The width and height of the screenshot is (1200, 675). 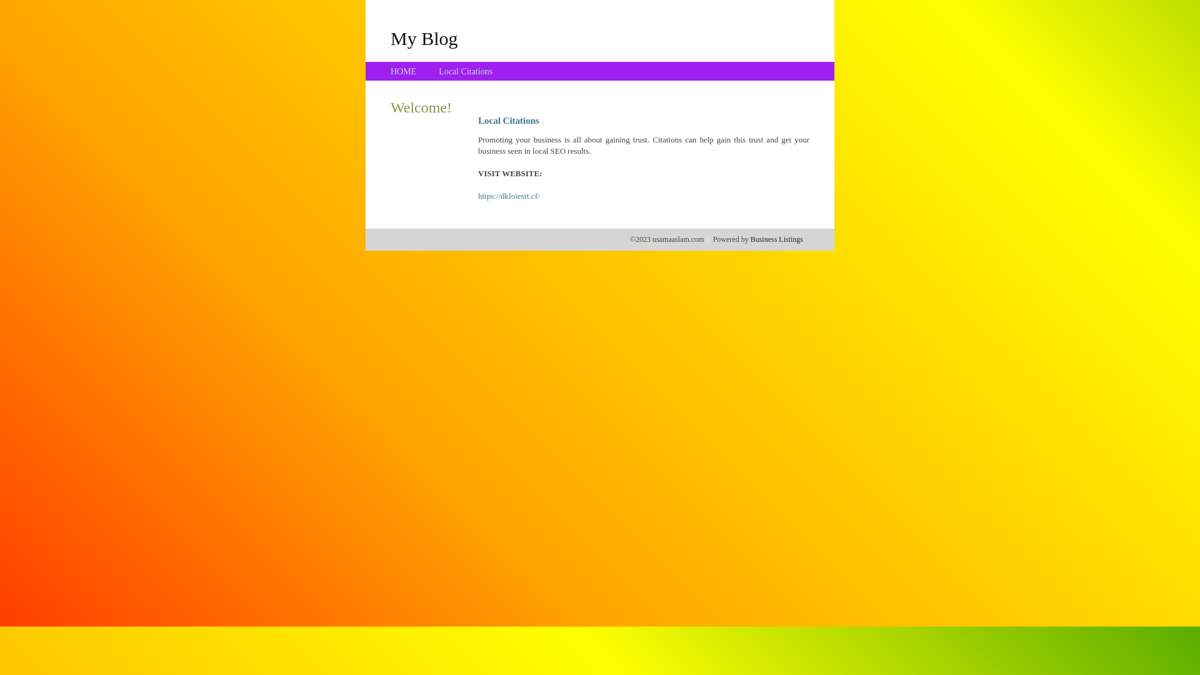 What do you see at coordinates (777, 239) in the screenshot?
I see `Business Listings` at bounding box center [777, 239].